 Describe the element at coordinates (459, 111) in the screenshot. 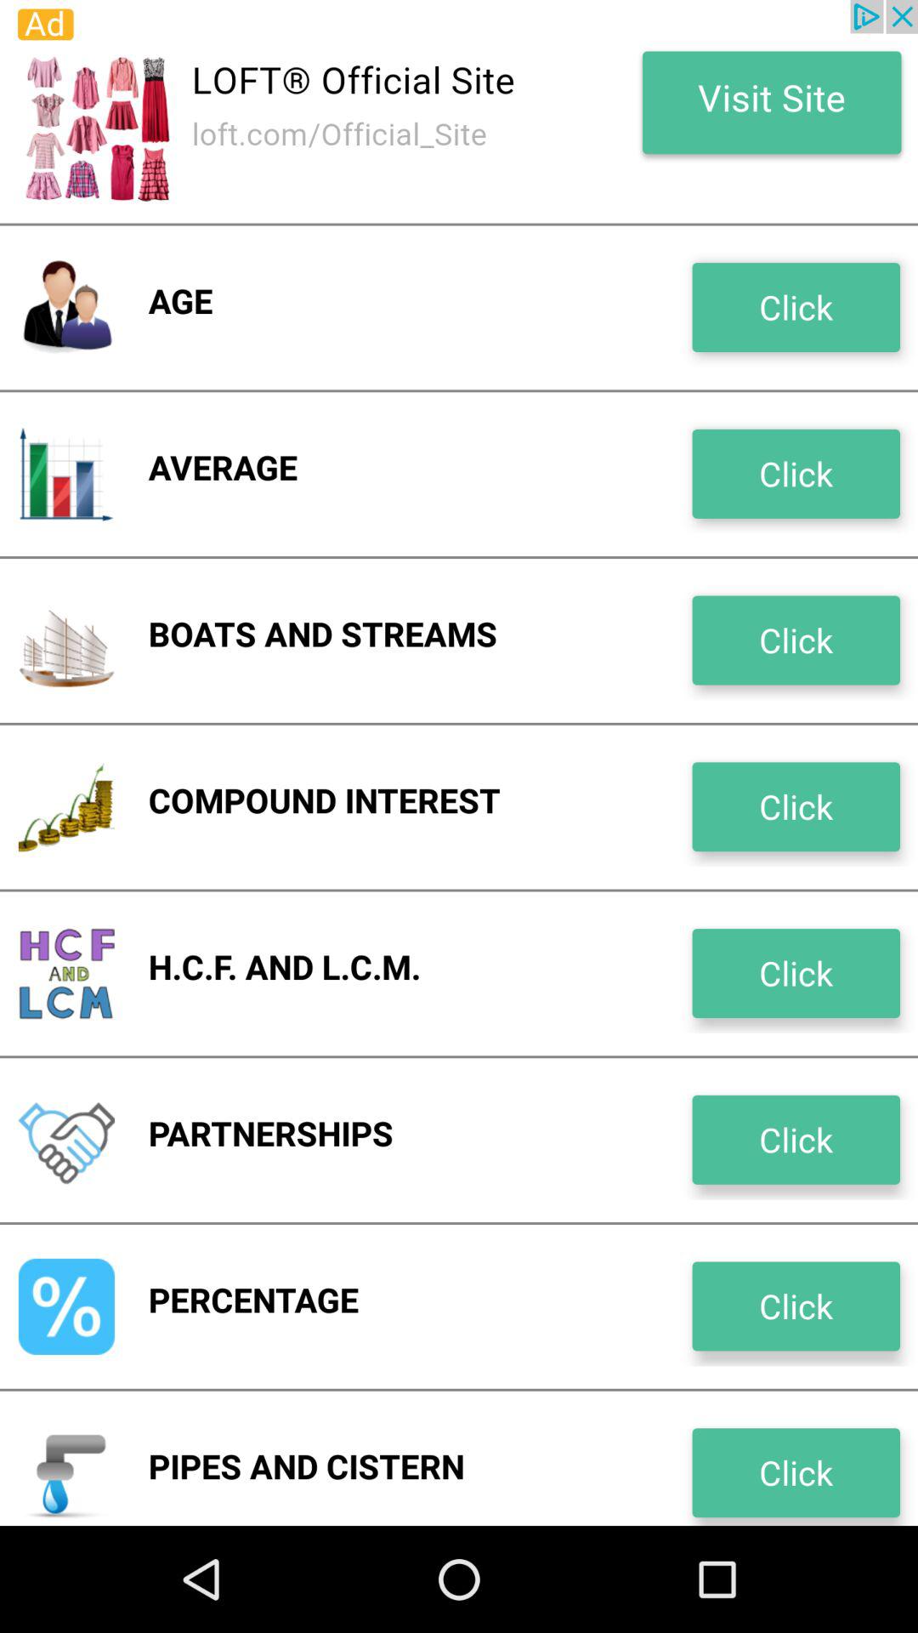

I see `visit site` at that location.